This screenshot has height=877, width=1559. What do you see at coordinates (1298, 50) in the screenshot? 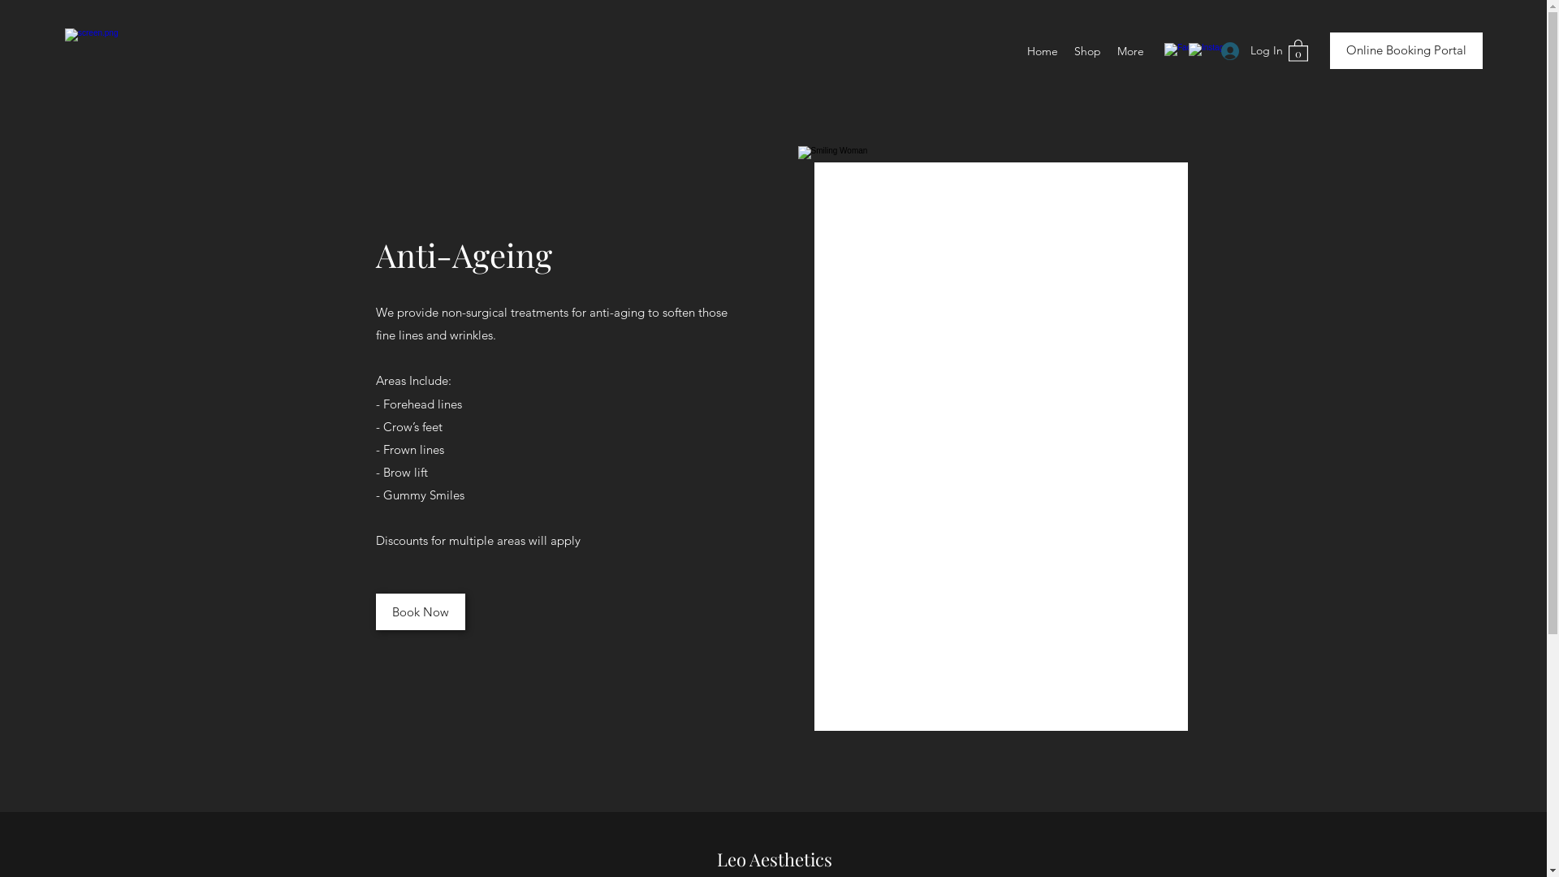
I see `0` at bounding box center [1298, 50].